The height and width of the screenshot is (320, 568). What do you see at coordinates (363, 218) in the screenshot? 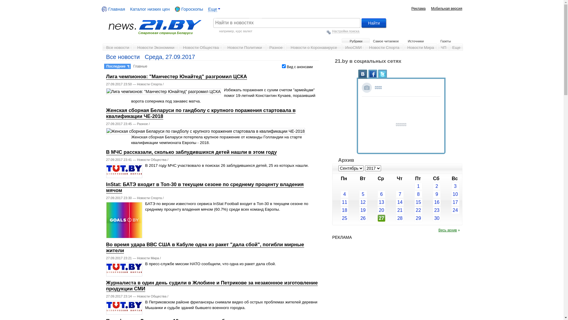
I see `26` at bounding box center [363, 218].